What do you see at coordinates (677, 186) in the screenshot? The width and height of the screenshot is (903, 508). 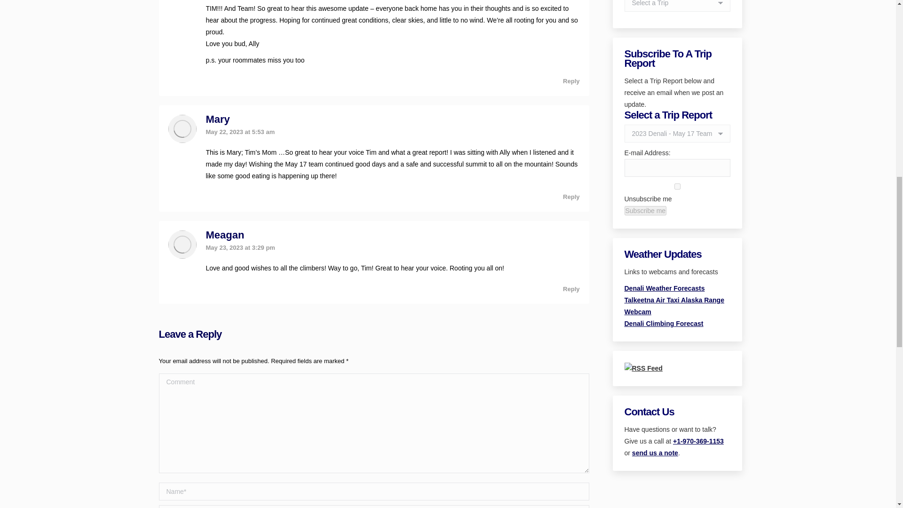 I see `1` at bounding box center [677, 186].